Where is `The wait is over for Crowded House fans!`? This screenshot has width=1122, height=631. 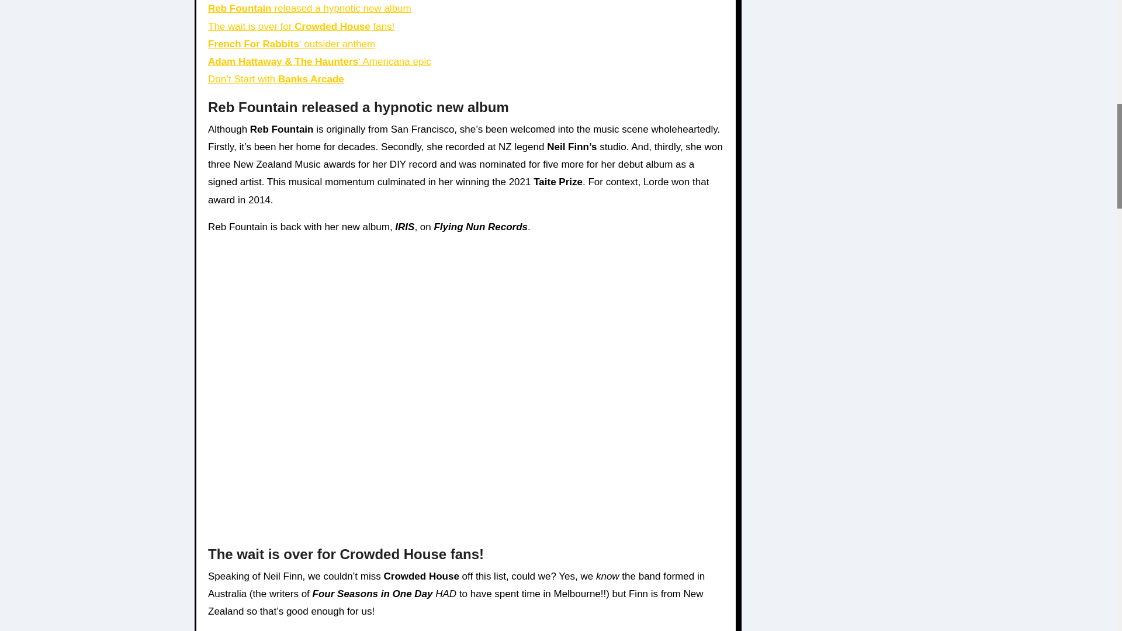 The wait is over for Crowded House fans! is located at coordinates (301, 26).